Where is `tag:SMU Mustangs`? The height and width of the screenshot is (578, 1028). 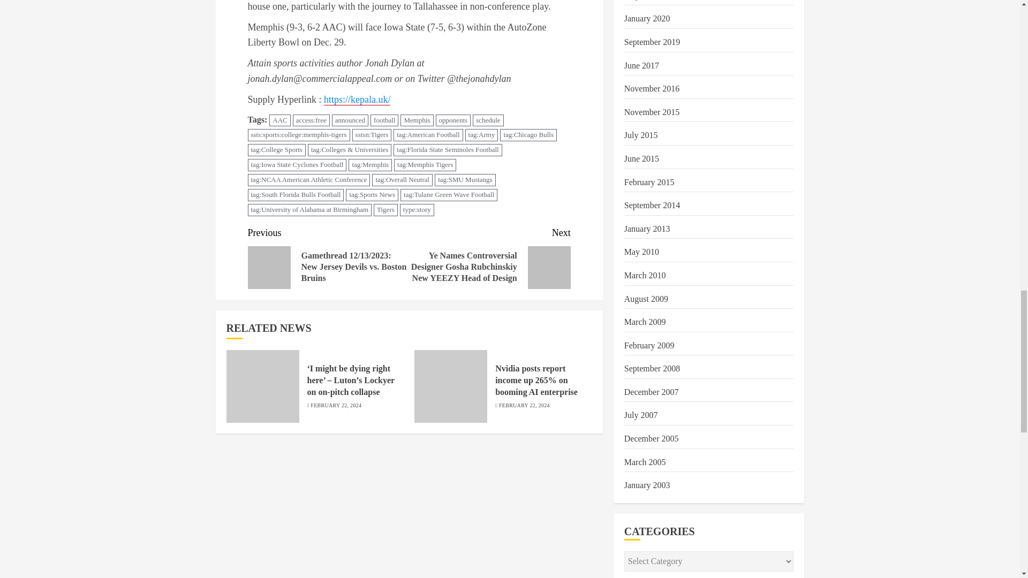
tag:SMU Mustangs is located at coordinates (465, 180).